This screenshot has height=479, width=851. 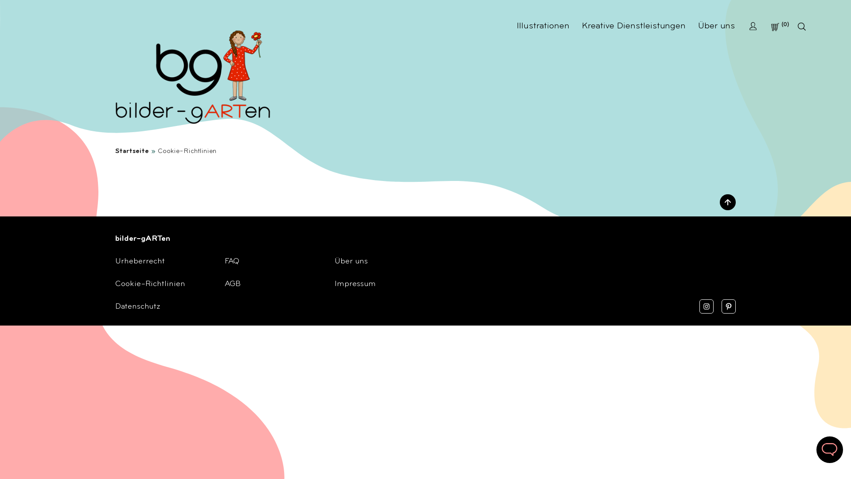 I want to click on Kreative Dienstleistungen, so click(x=634, y=27).